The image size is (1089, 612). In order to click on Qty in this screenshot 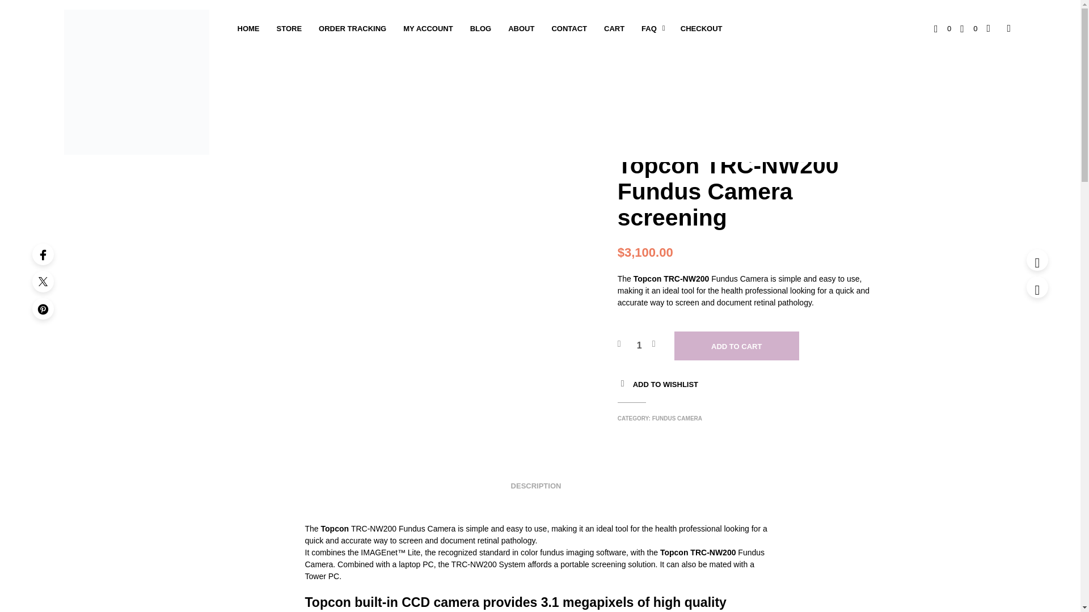, I will do `click(640, 346)`.